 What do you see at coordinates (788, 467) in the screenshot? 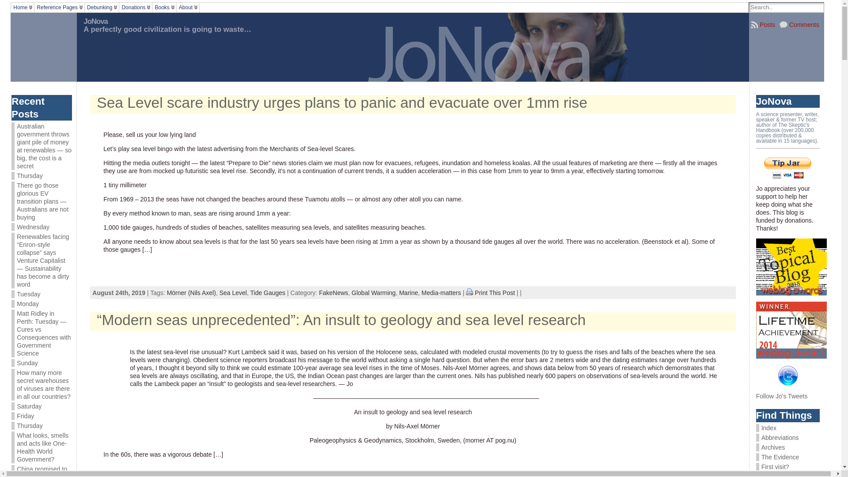
I see `First visit?` at bounding box center [788, 467].